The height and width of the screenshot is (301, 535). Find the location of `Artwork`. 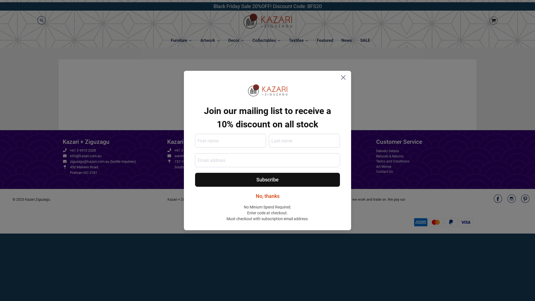

Artwork is located at coordinates (210, 40).